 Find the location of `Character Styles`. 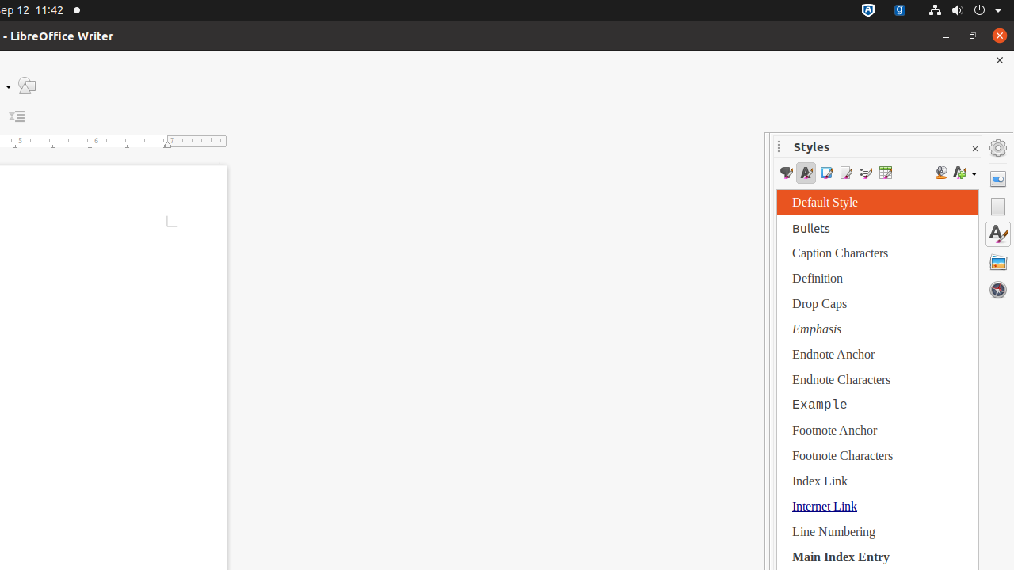

Character Styles is located at coordinates (806, 173).